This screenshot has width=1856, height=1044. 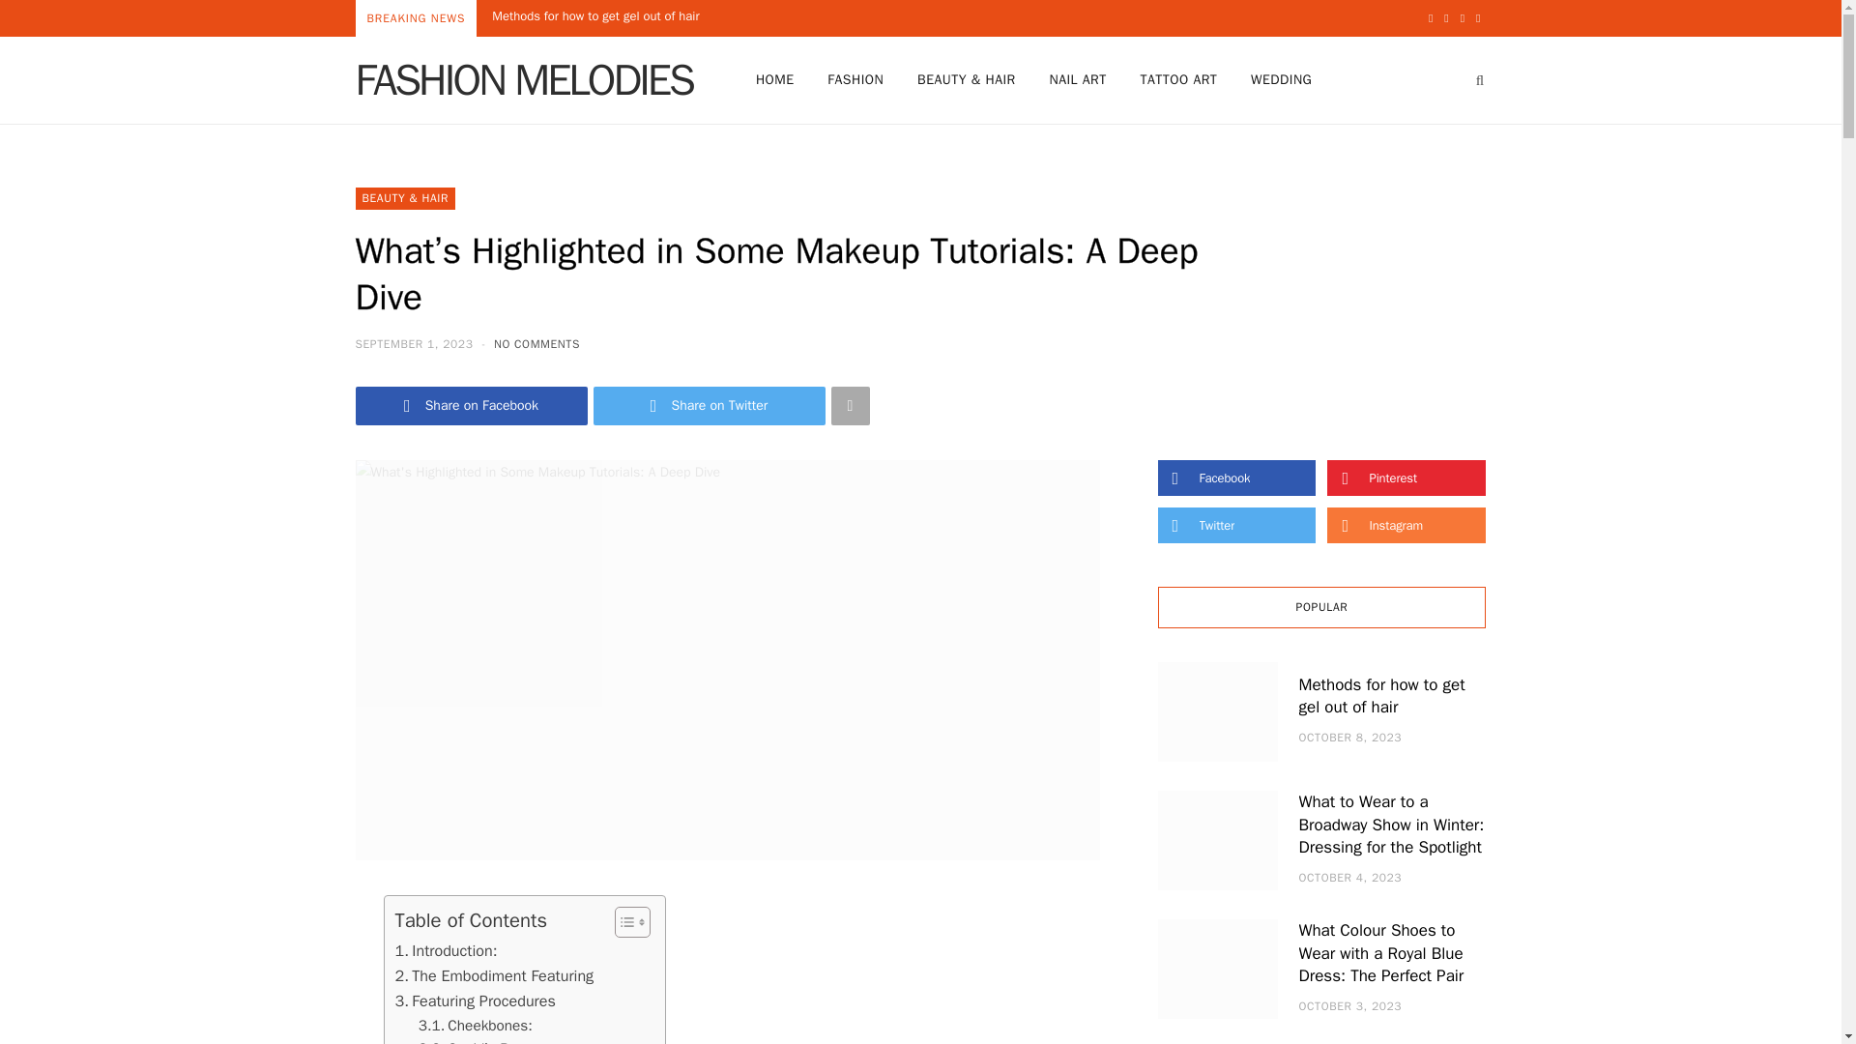 I want to click on SEPTEMBER 1, 2023, so click(x=416, y=343).